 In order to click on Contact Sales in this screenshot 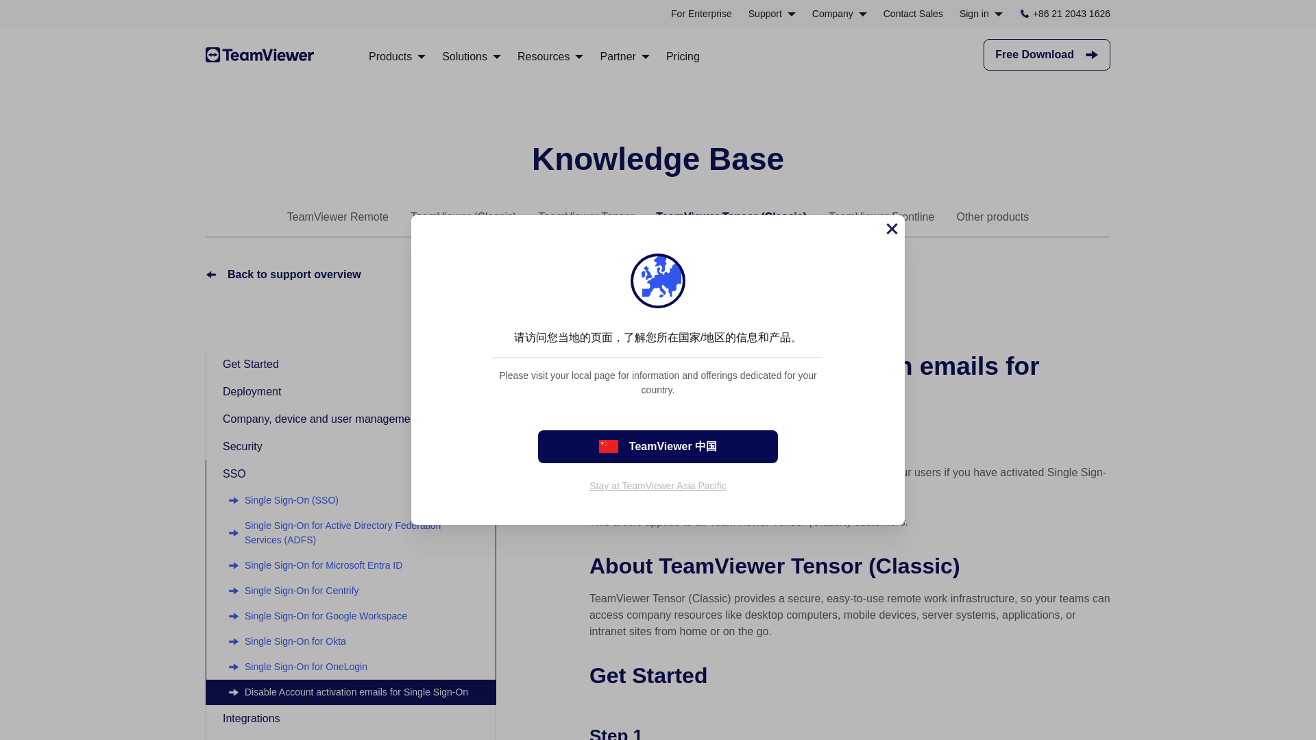, I will do `click(913, 14)`.